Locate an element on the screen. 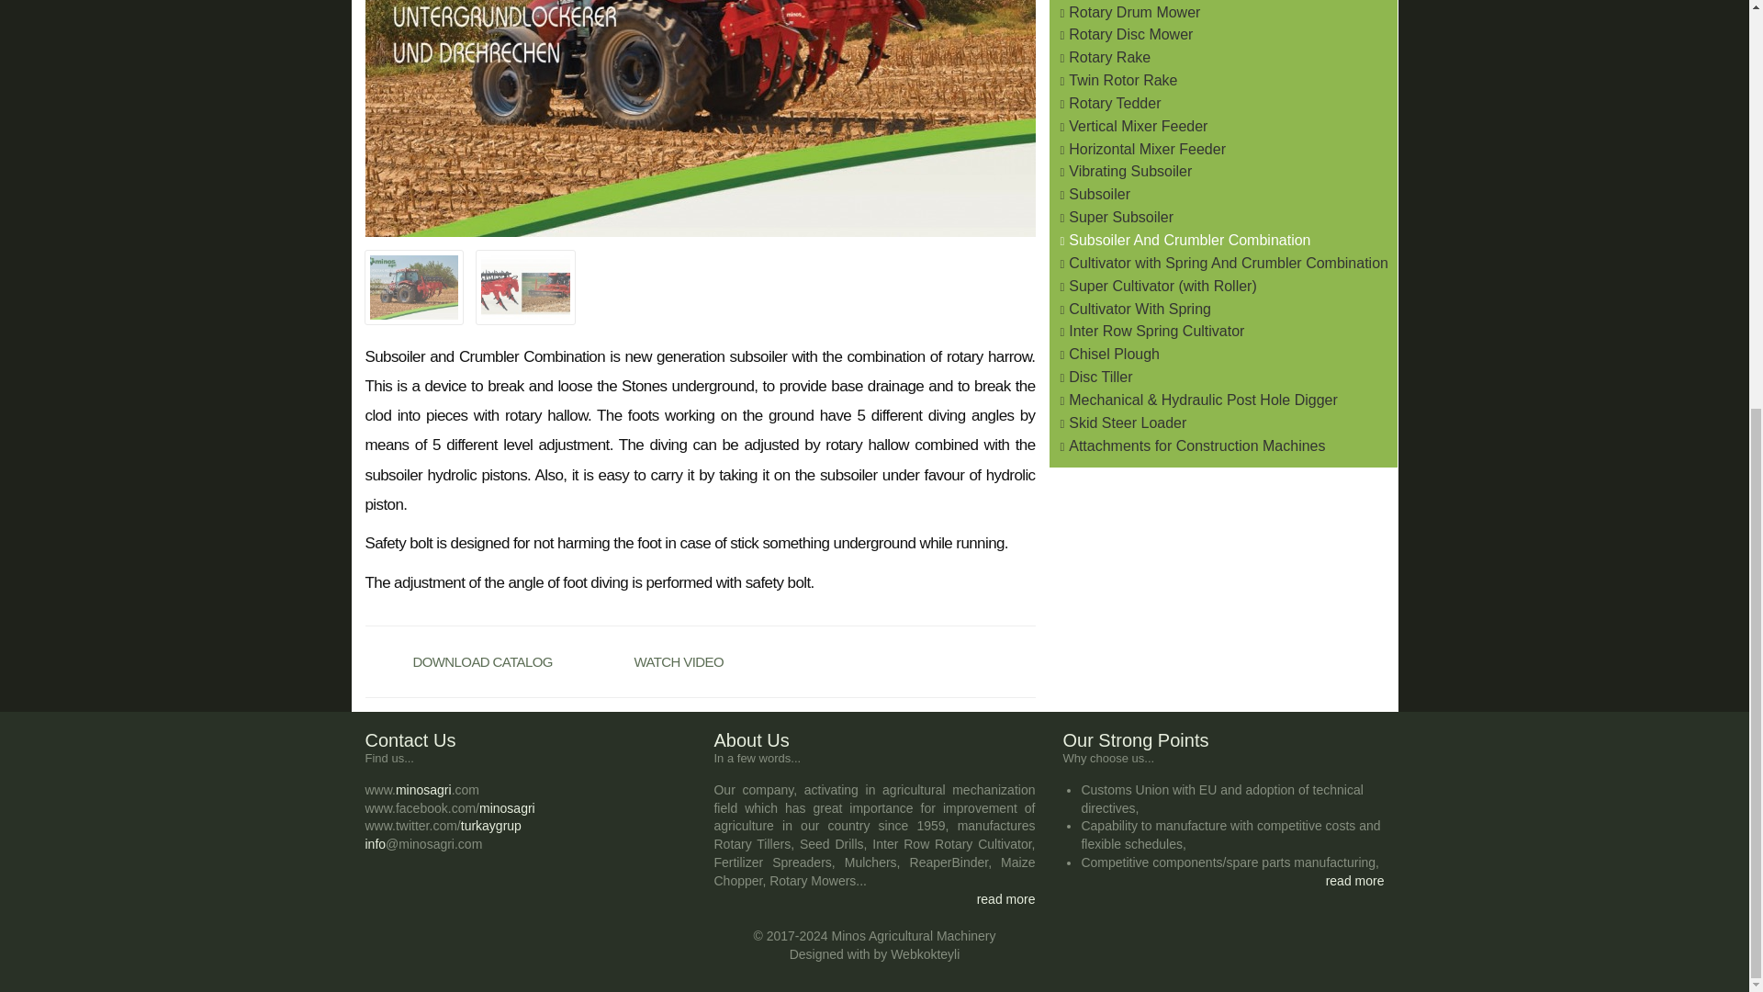  Rotary Disc Mower is located at coordinates (1130, 35).